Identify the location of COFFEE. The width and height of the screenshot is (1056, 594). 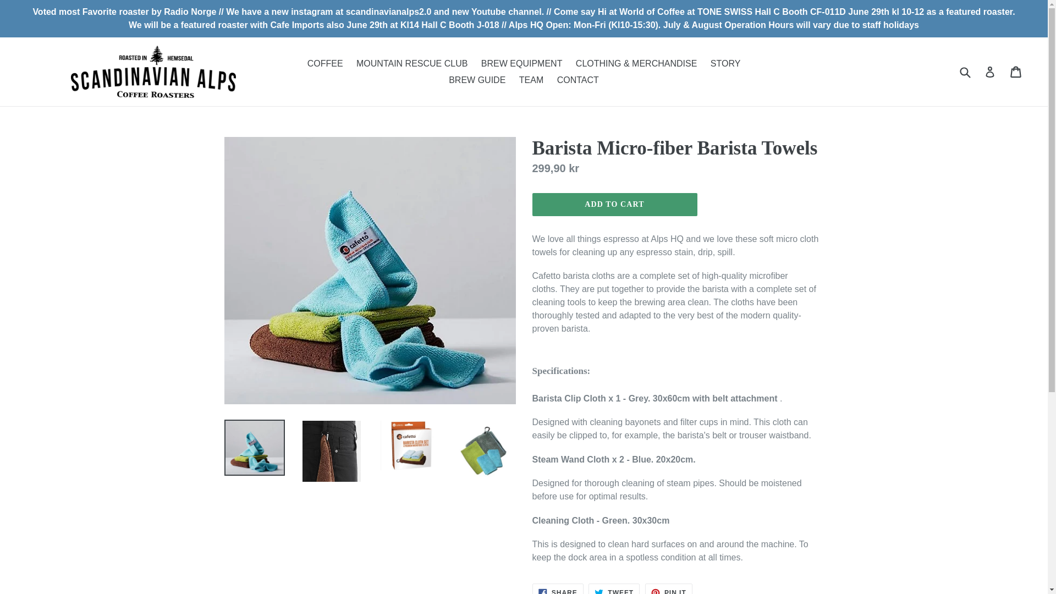
(669, 588).